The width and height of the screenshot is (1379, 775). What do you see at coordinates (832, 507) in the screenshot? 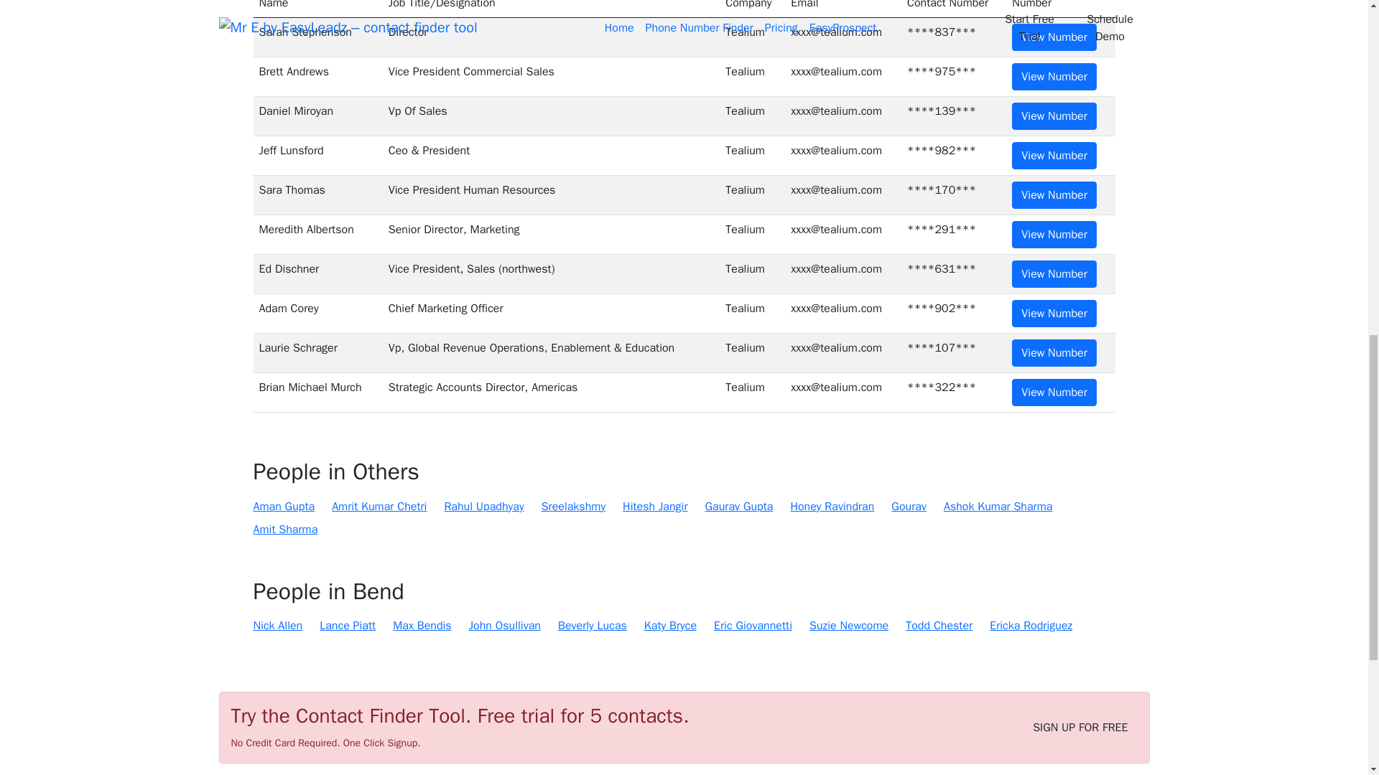
I see `Honey Ravindran` at bounding box center [832, 507].